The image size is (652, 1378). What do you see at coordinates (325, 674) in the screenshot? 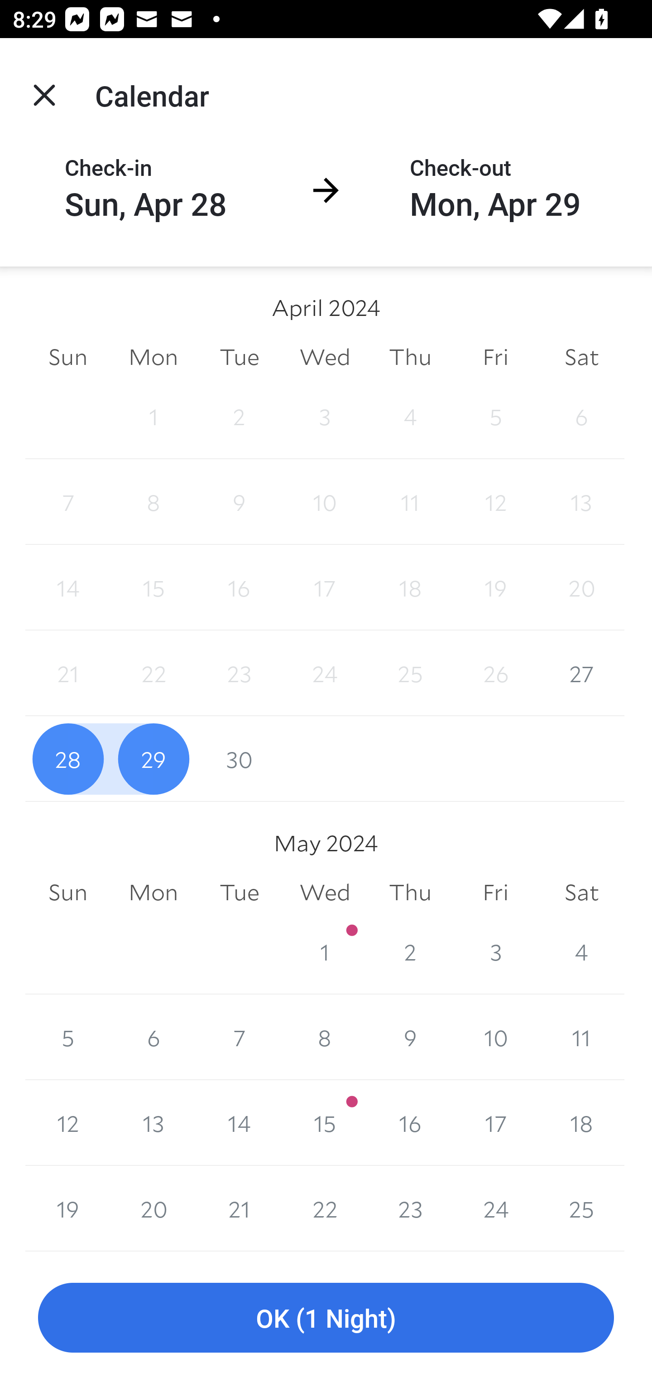
I see `24 24 April 2024` at bounding box center [325, 674].